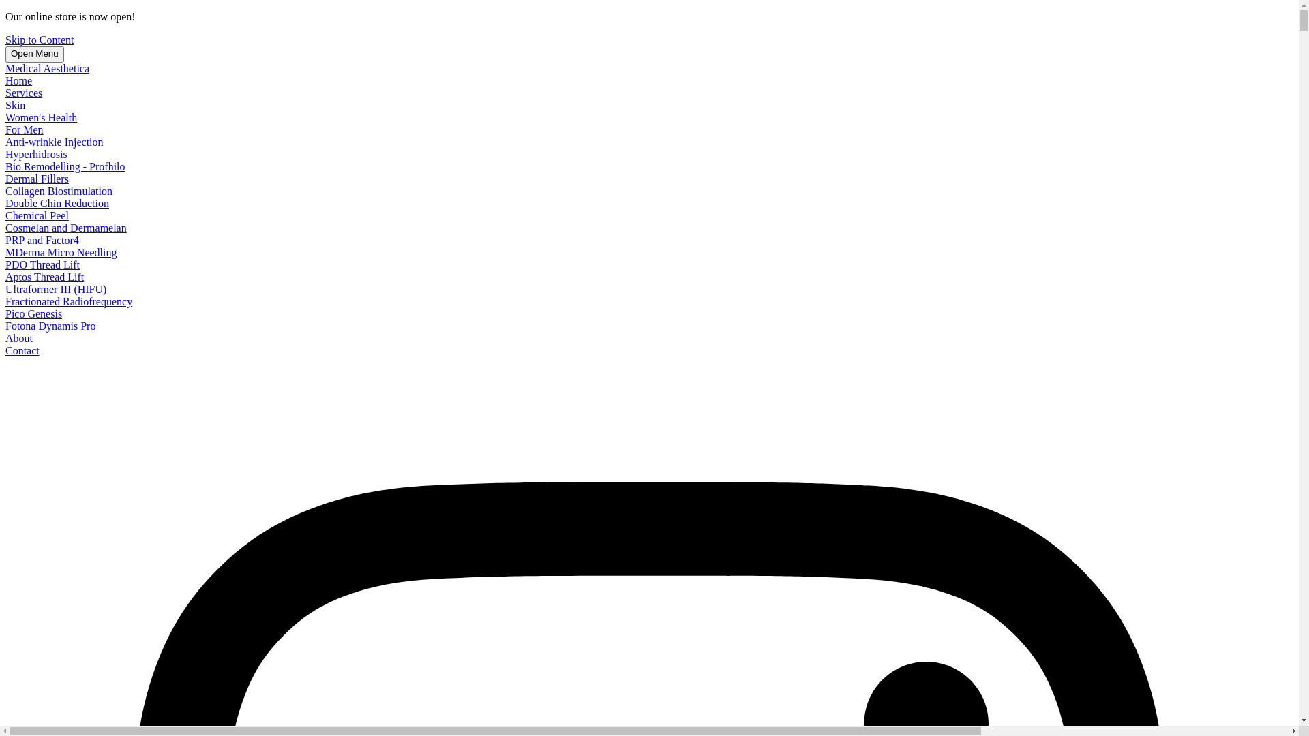 The image size is (1309, 736). What do you see at coordinates (37, 215) in the screenshot?
I see `Chemical Peel` at bounding box center [37, 215].